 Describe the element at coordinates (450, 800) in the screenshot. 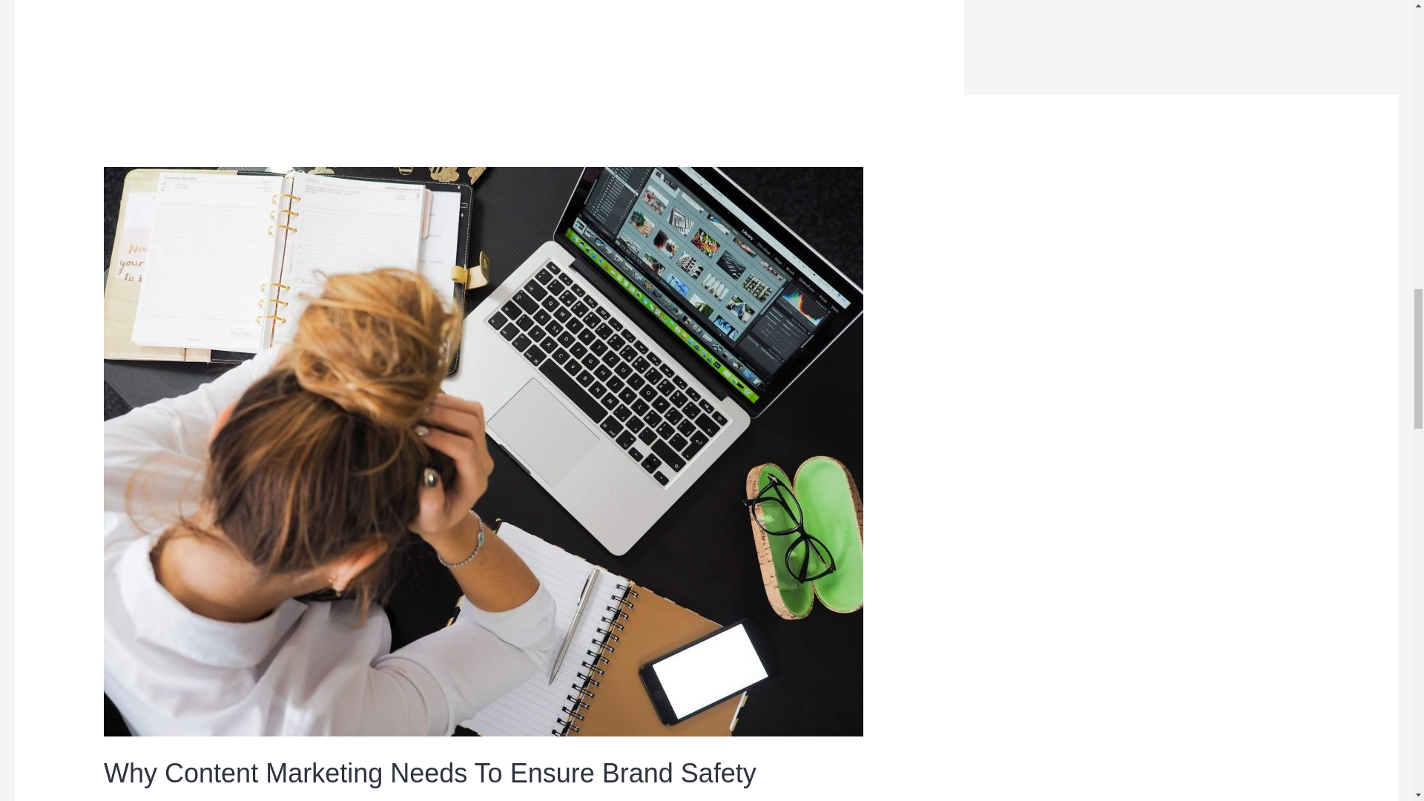

I see `Vanhishikha Bhargava` at that location.